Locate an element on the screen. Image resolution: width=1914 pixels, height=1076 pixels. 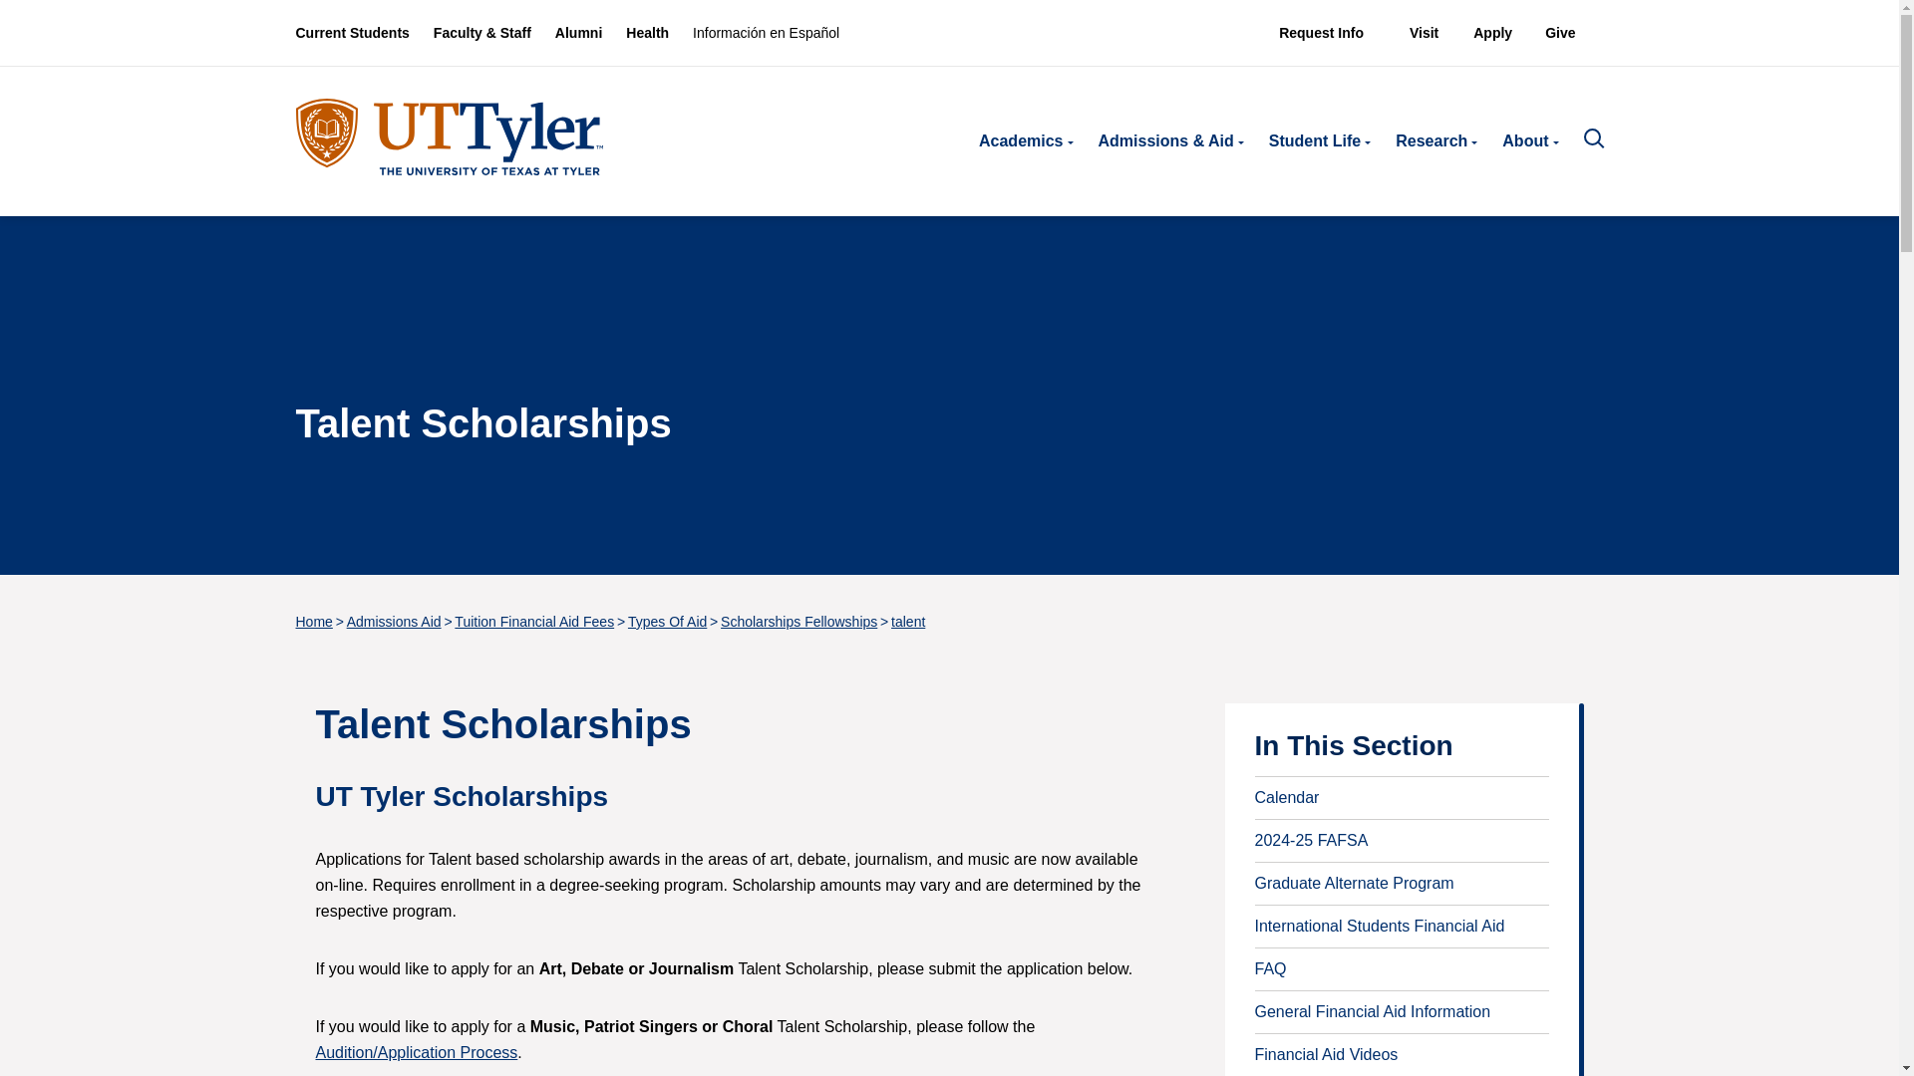
UT Tyler is located at coordinates (449, 135).